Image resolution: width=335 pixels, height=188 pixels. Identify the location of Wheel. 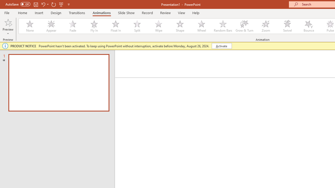
(202, 26).